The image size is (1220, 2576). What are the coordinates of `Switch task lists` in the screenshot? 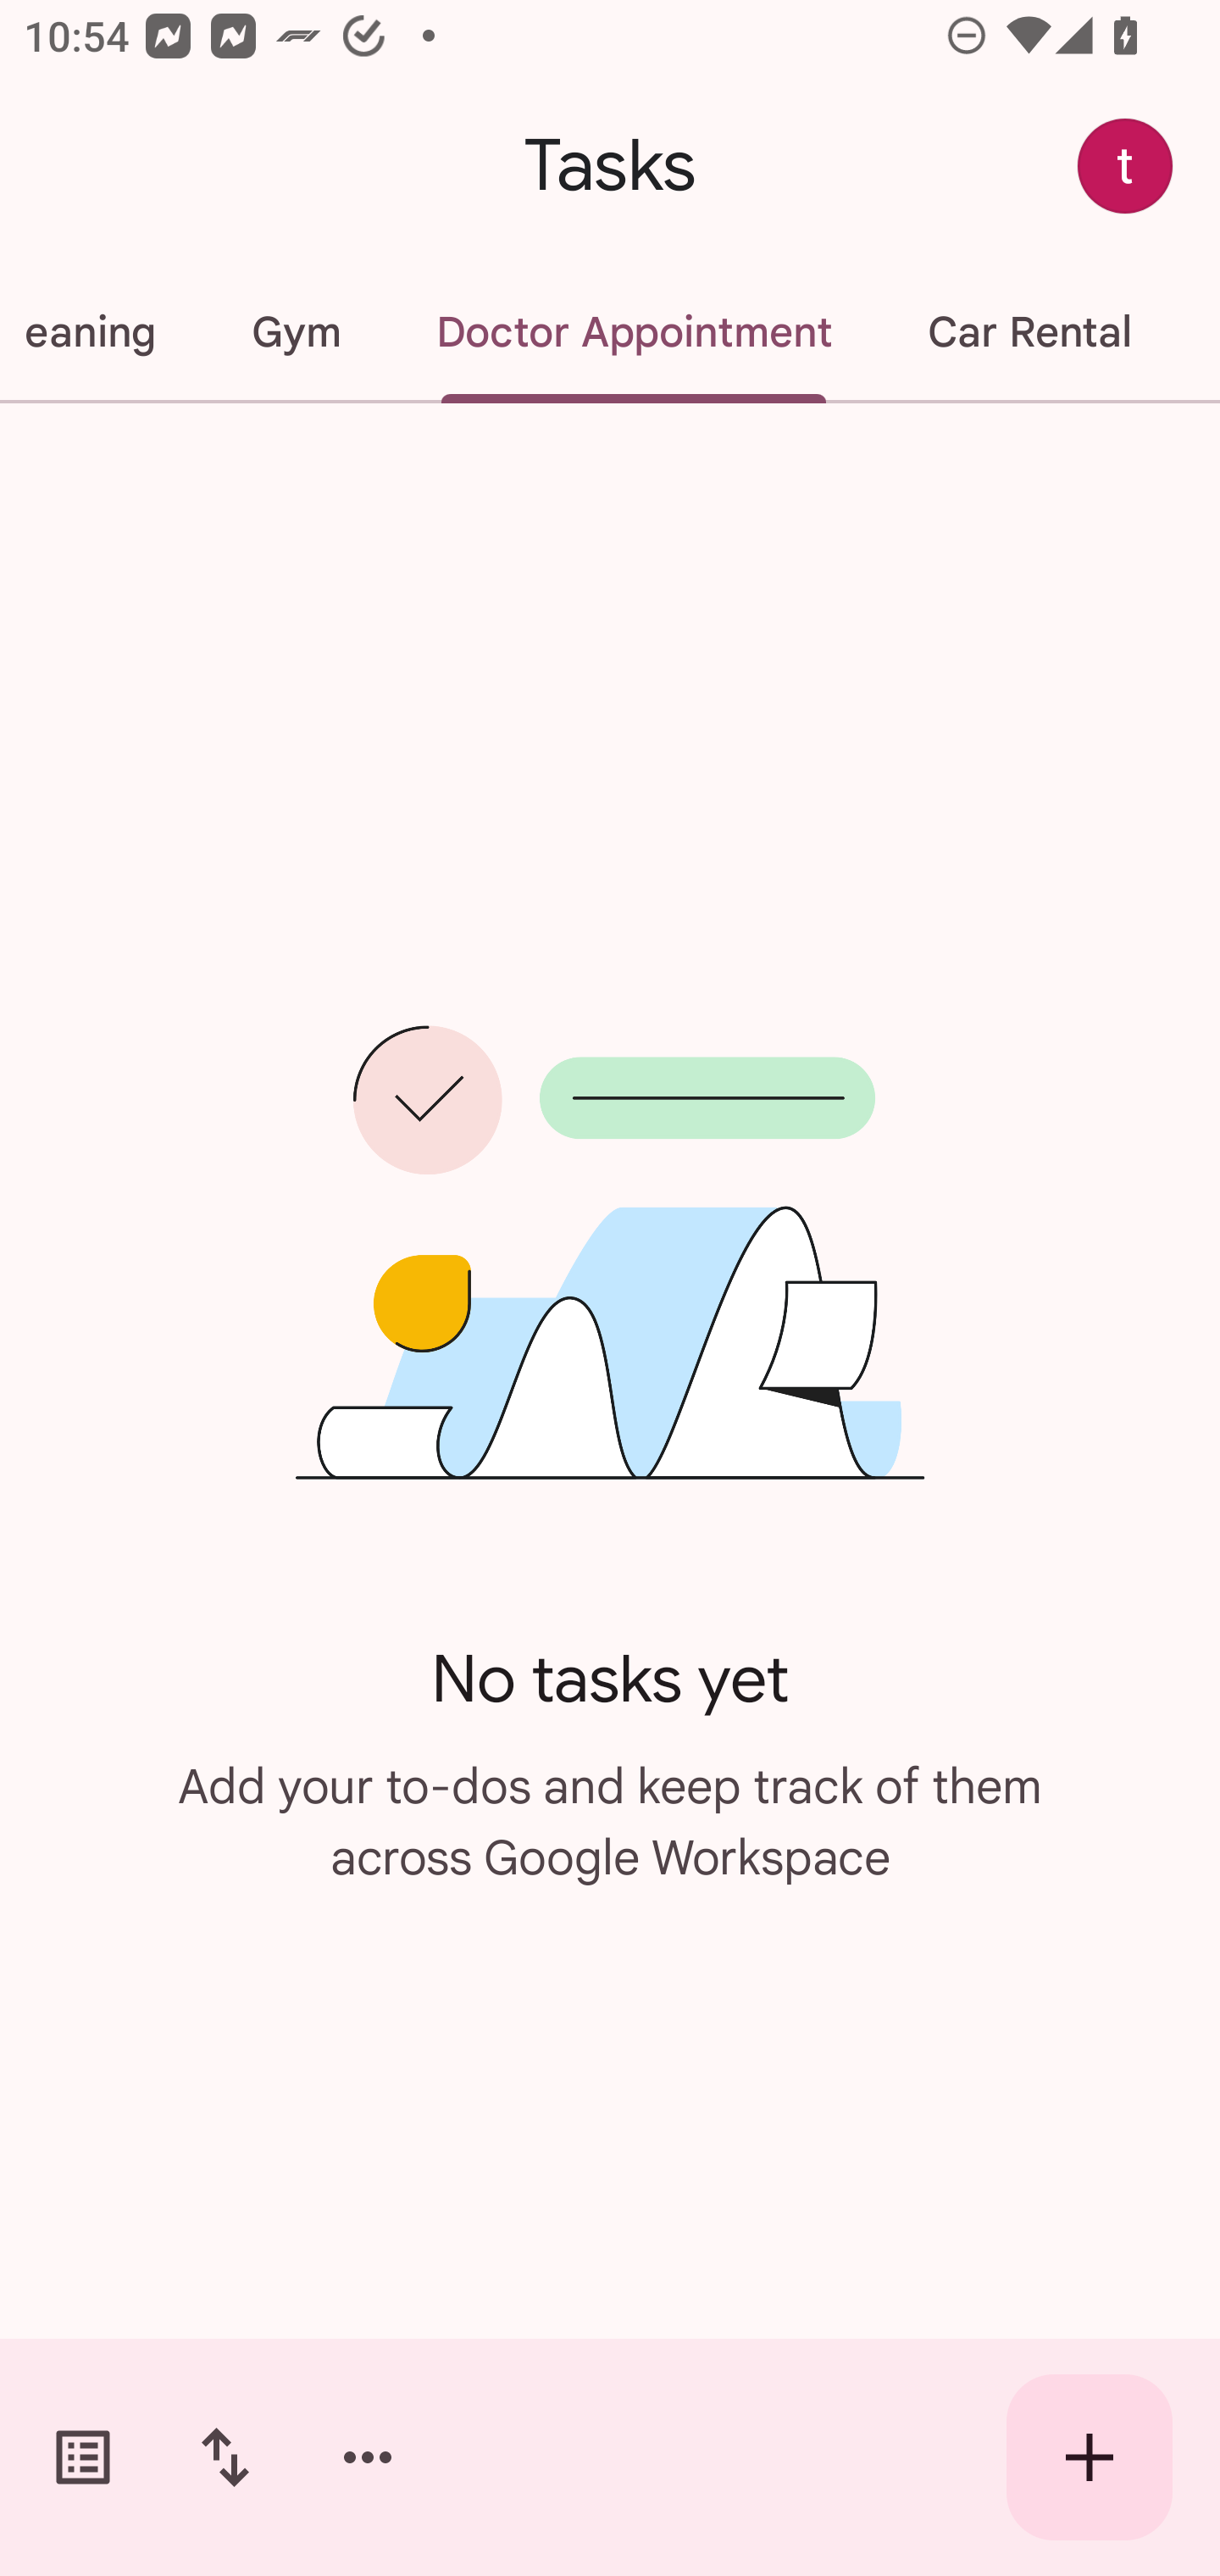 It's located at (83, 2457).